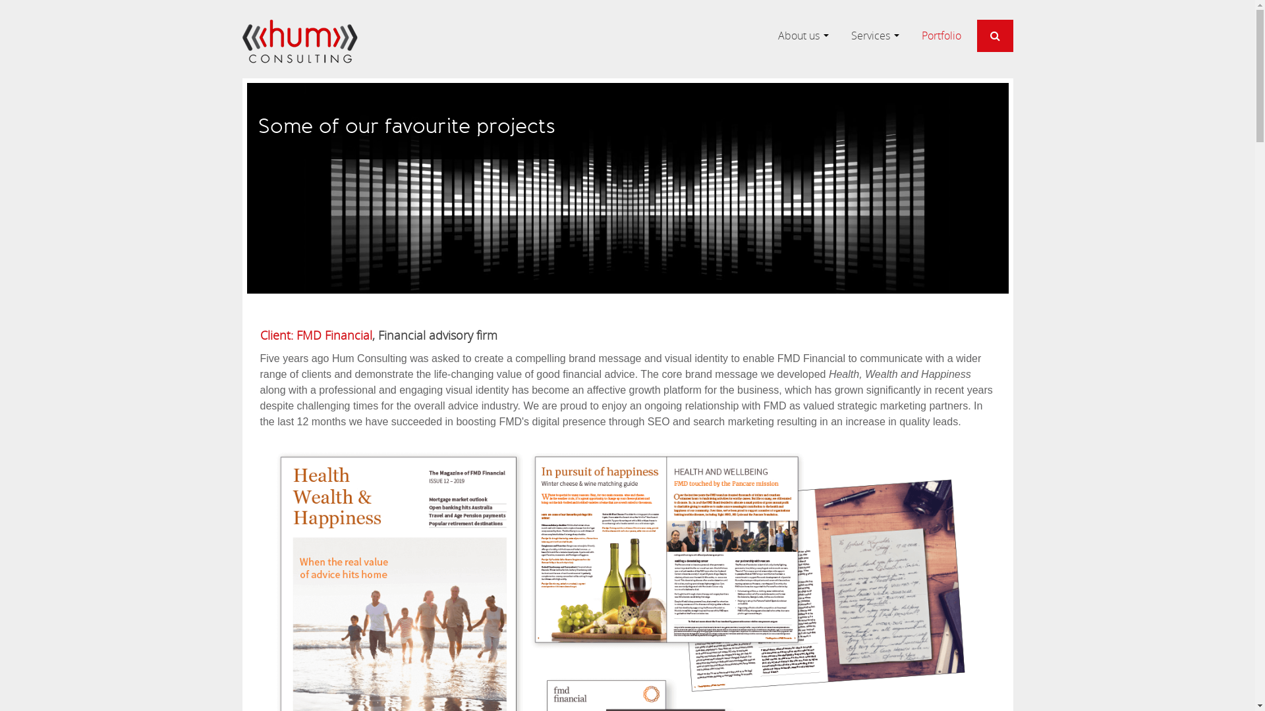 The width and height of the screenshot is (1265, 711). What do you see at coordinates (799, 36) in the screenshot?
I see `About us` at bounding box center [799, 36].